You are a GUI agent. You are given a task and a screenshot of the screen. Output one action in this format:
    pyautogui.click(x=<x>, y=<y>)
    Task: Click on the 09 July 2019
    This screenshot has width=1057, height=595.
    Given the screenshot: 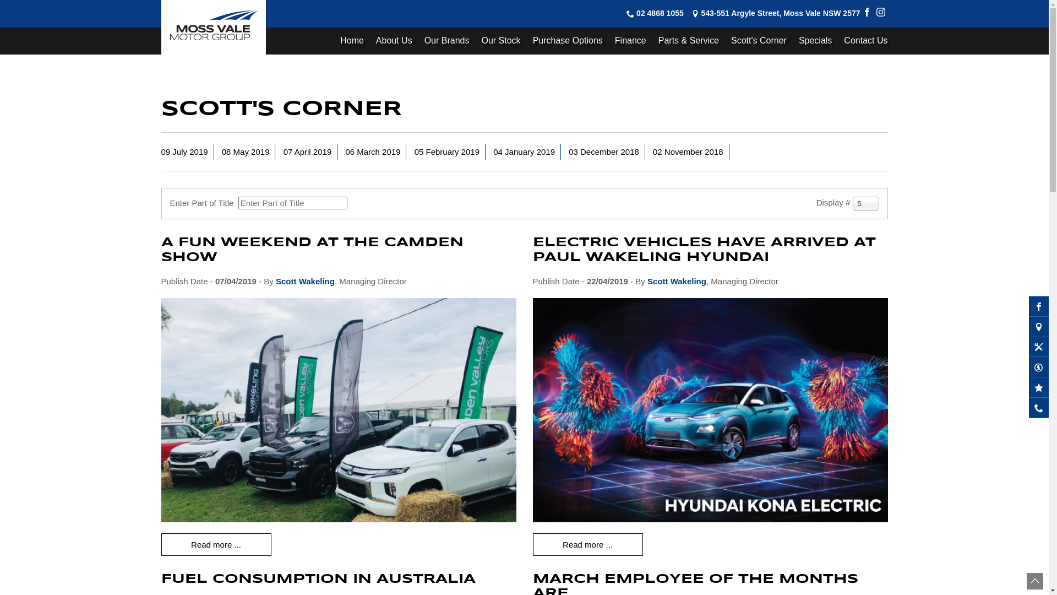 What is the action you would take?
    pyautogui.click(x=184, y=152)
    